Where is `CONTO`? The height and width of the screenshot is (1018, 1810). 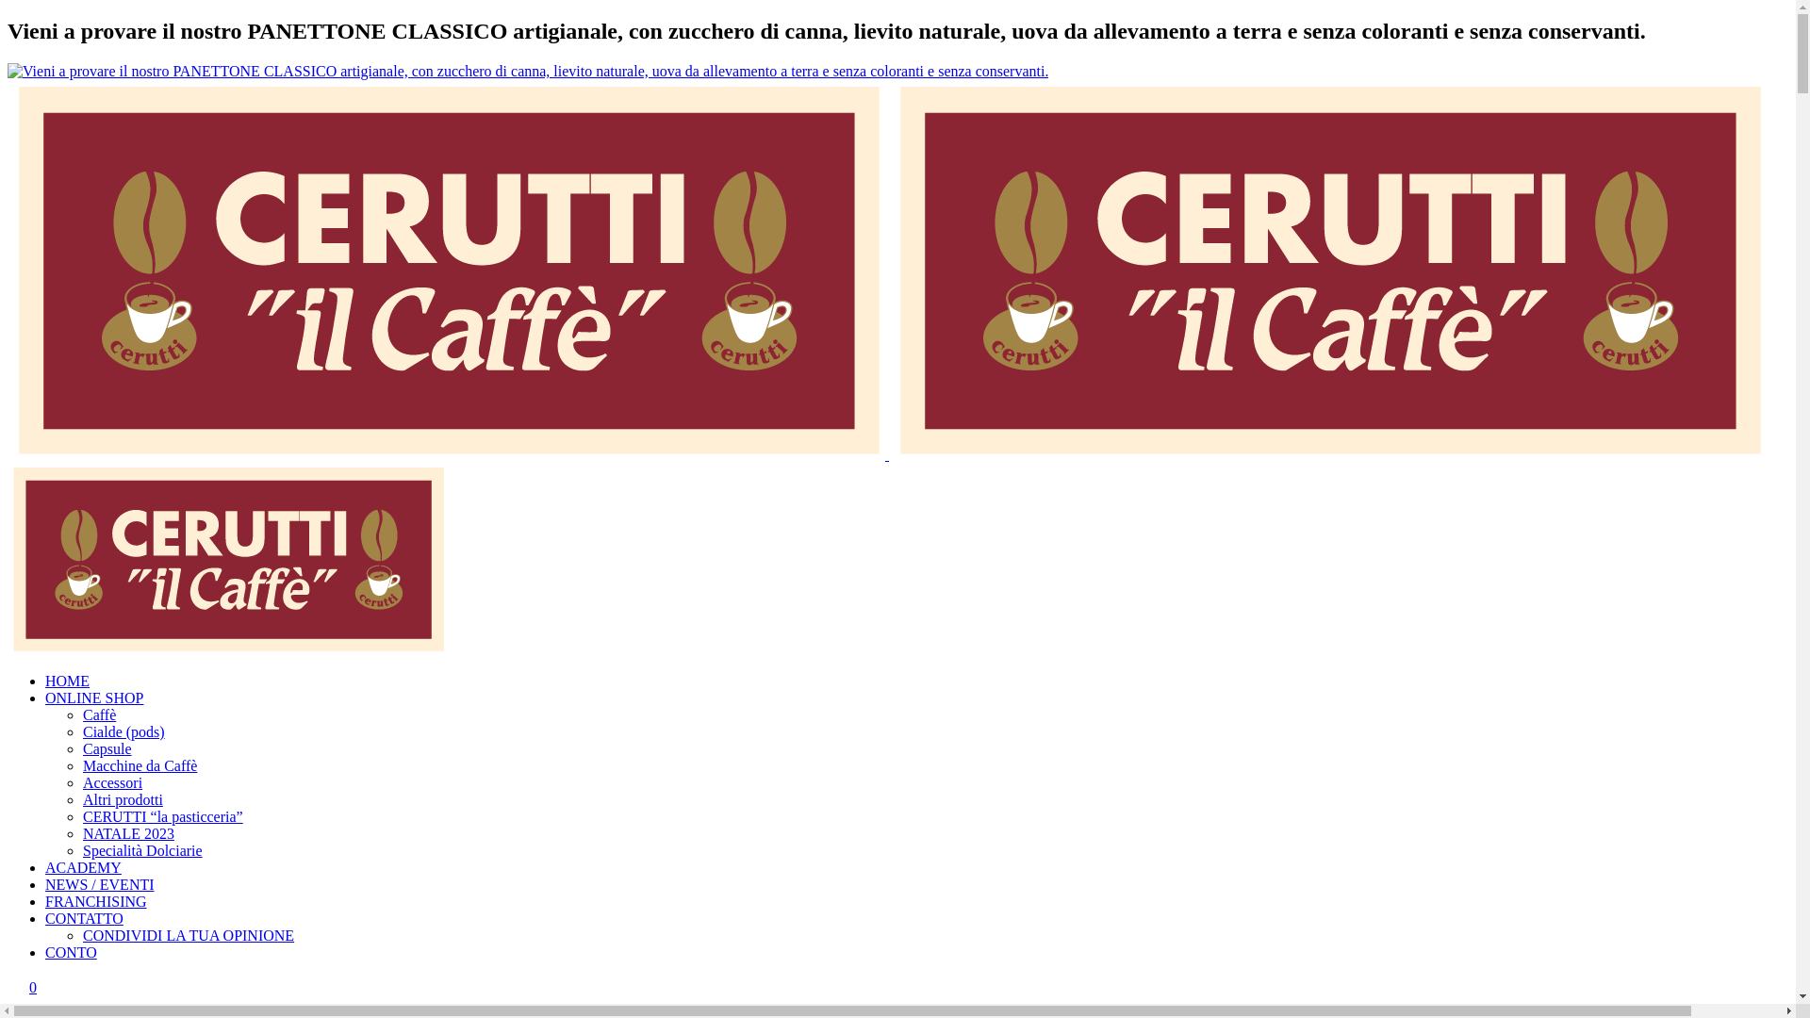
CONTO is located at coordinates (72, 952).